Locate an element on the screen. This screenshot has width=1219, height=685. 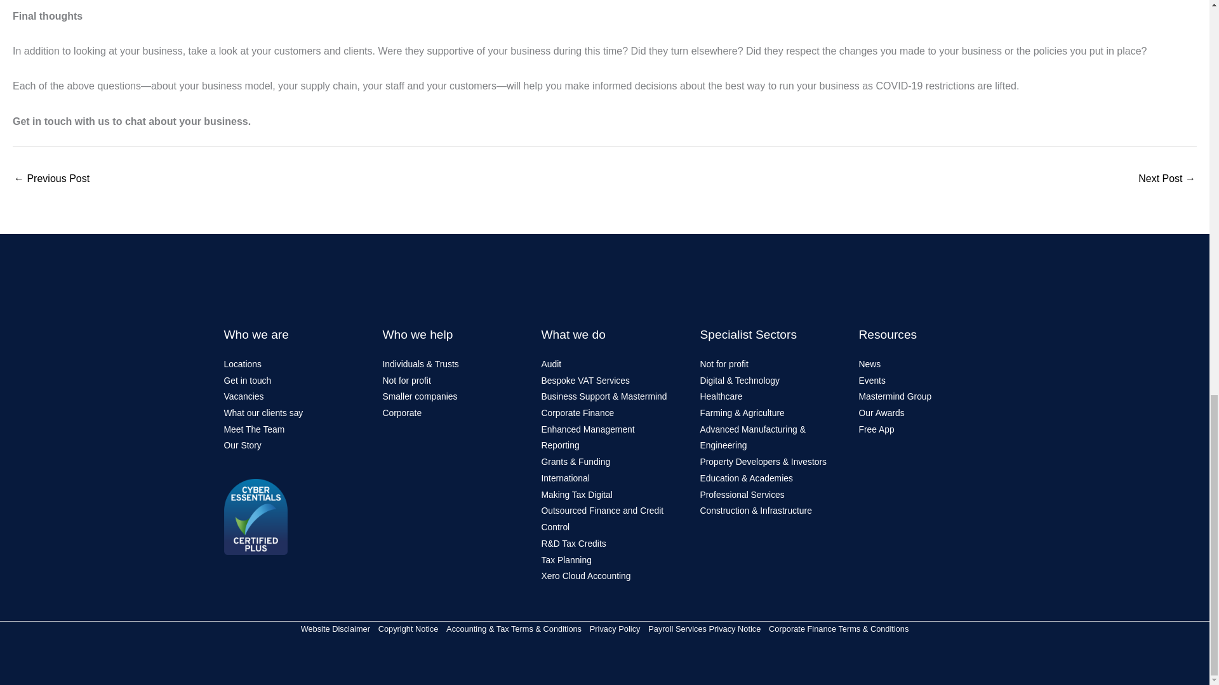
Our Story is located at coordinates (241, 445).